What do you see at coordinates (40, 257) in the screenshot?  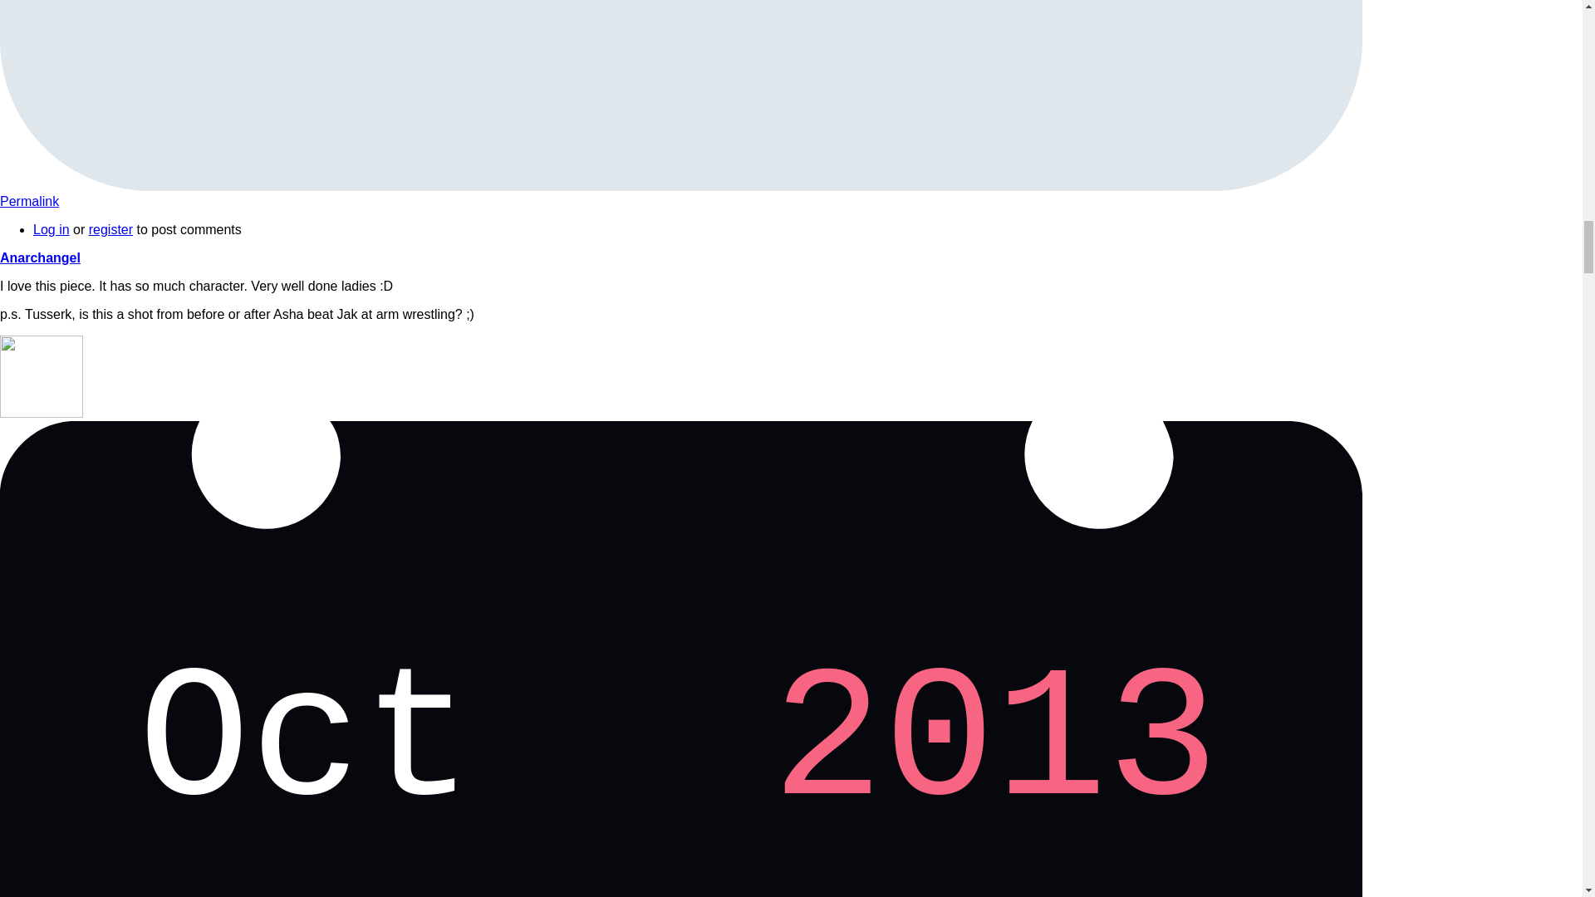 I see `Anarchangel` at bounding box center [40, 257].